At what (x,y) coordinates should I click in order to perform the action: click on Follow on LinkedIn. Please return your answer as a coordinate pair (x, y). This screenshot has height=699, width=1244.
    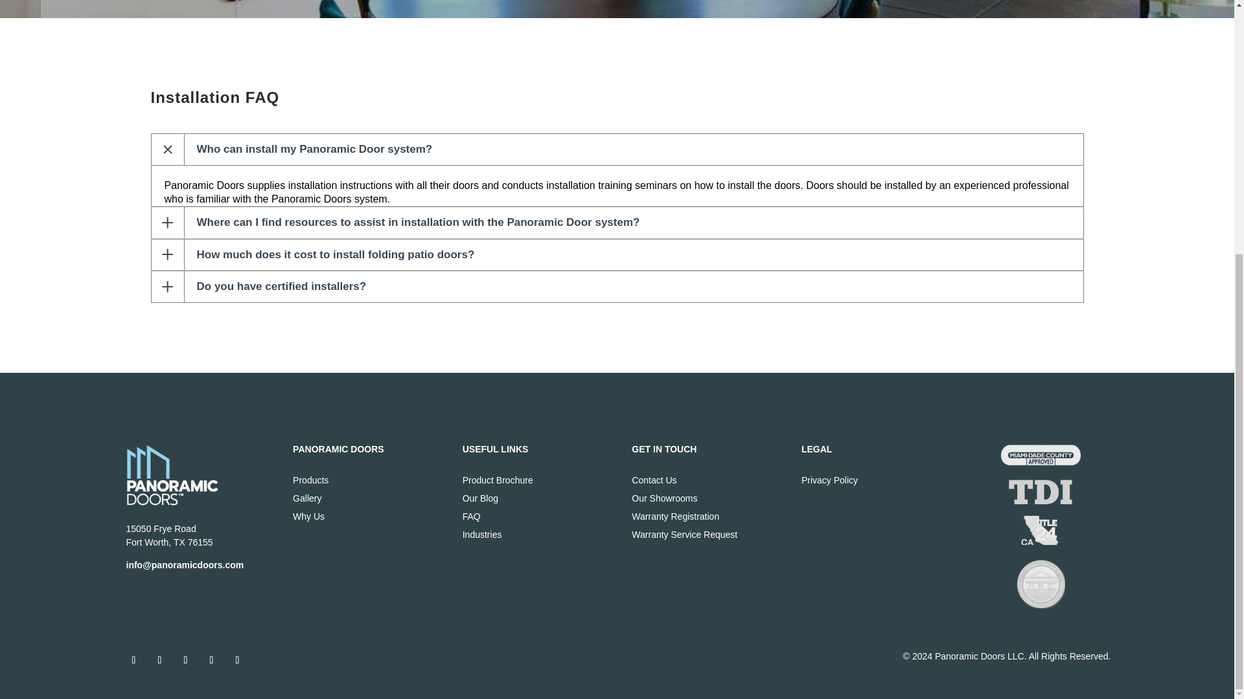
    Looking at the image, I should click on (237, 660).